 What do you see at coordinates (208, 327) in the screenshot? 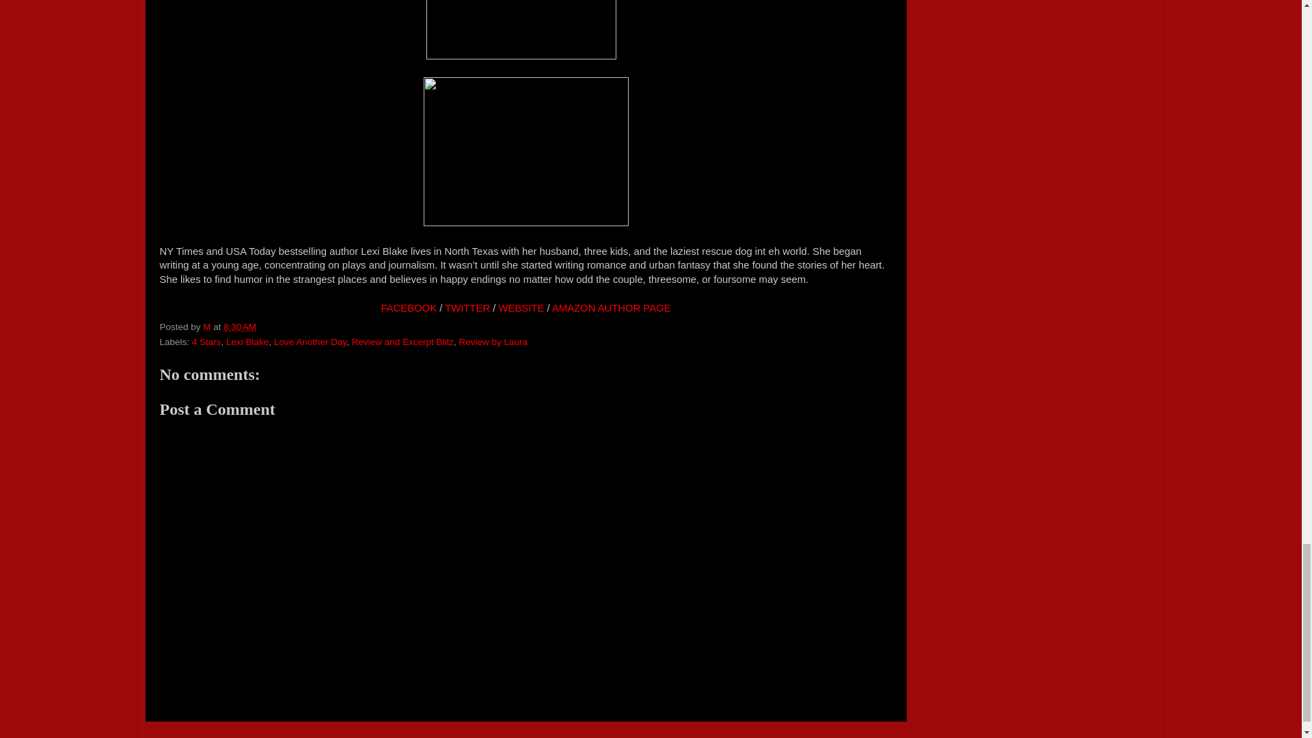
I see `M` at bounding box center [208, 327].